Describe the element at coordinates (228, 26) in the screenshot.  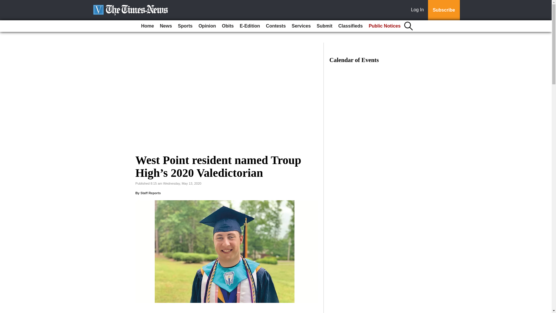
I see `Obits` at that location.